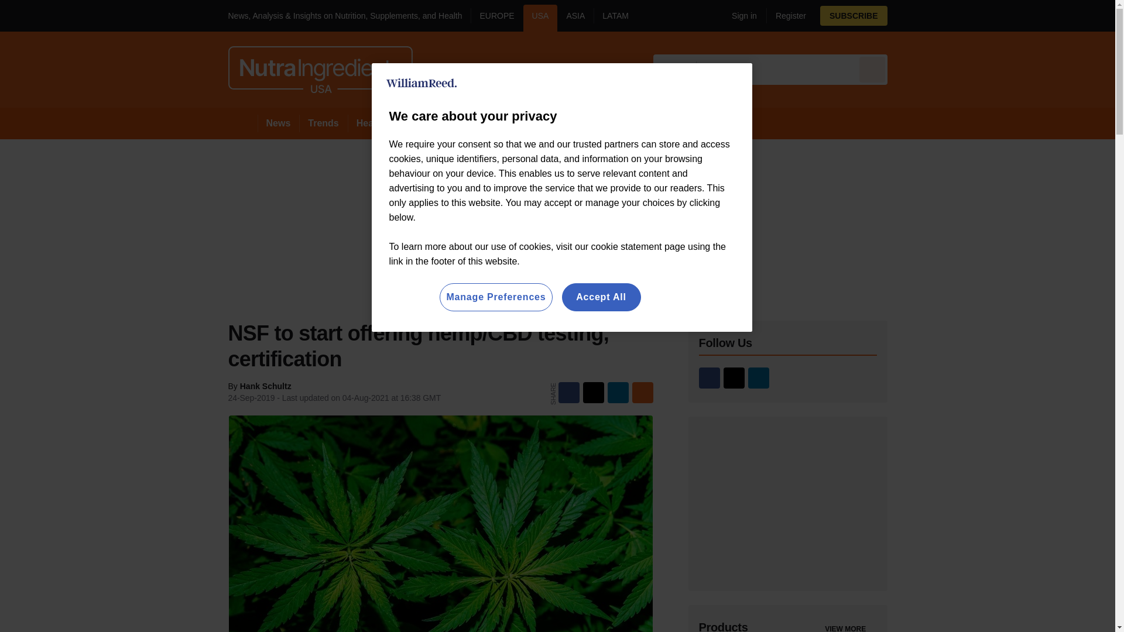  Describe the element at coordinates (242, 123) in the screenshot. I see `Home` at that location.